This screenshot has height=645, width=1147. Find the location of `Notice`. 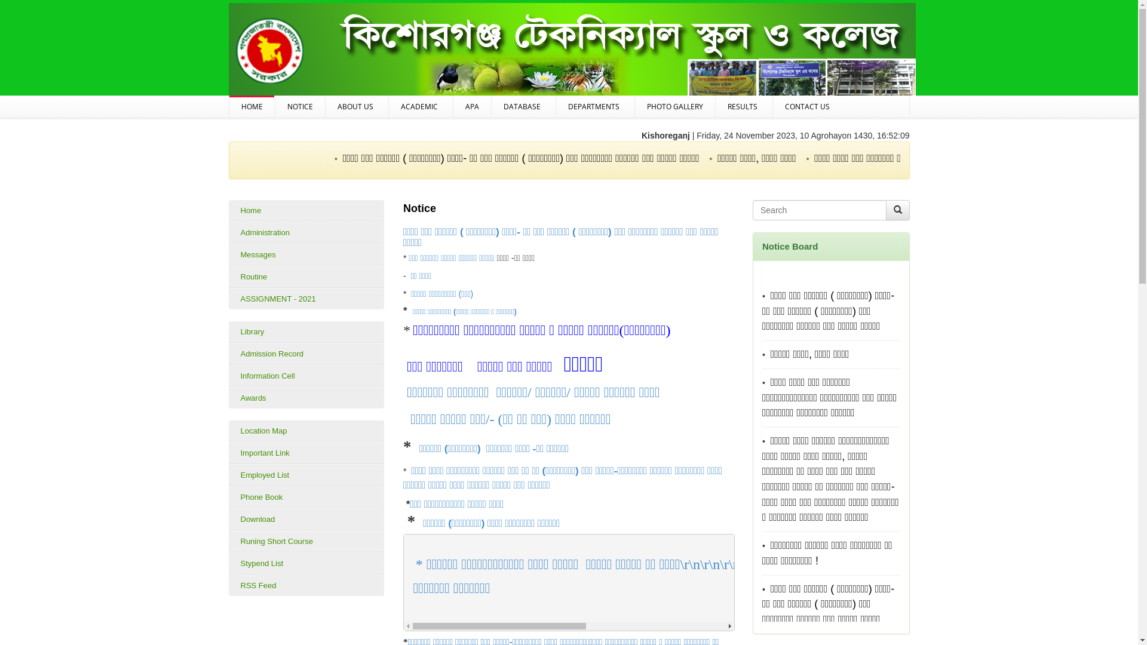

Notice is located at coordinates (419, 208).